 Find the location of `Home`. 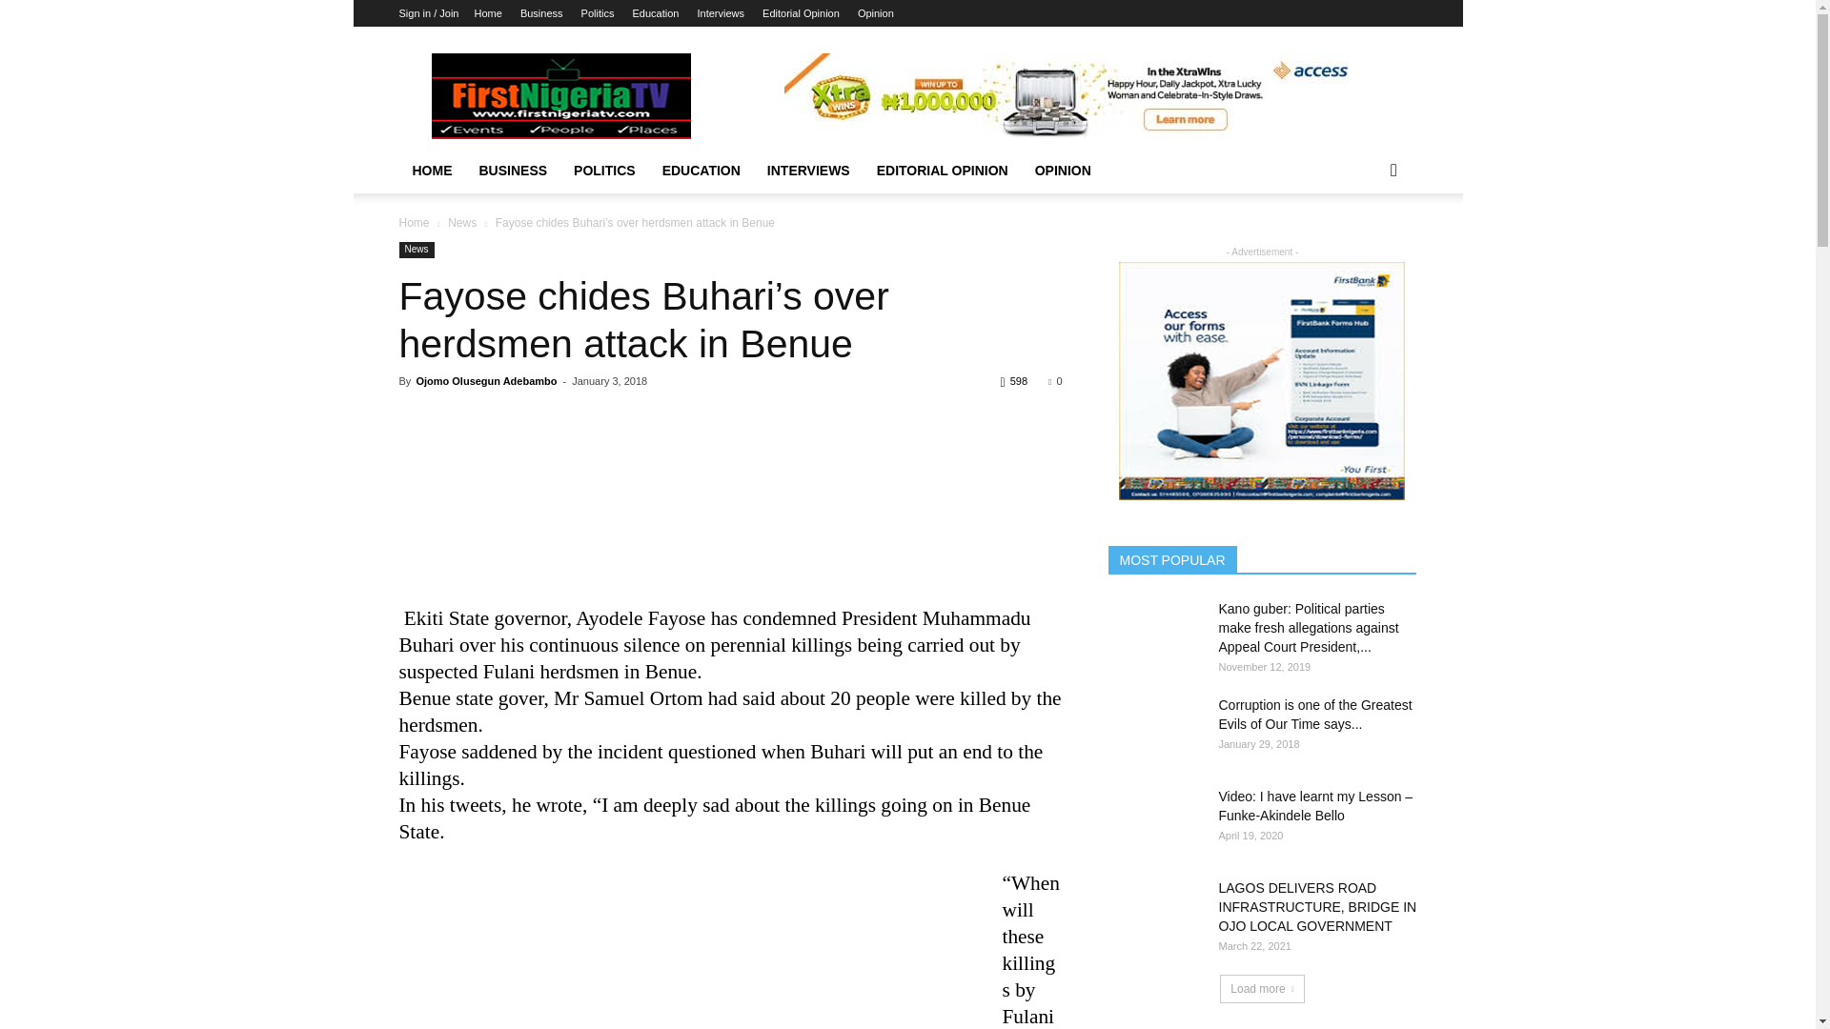

Home is located at coordinates (488, 13).